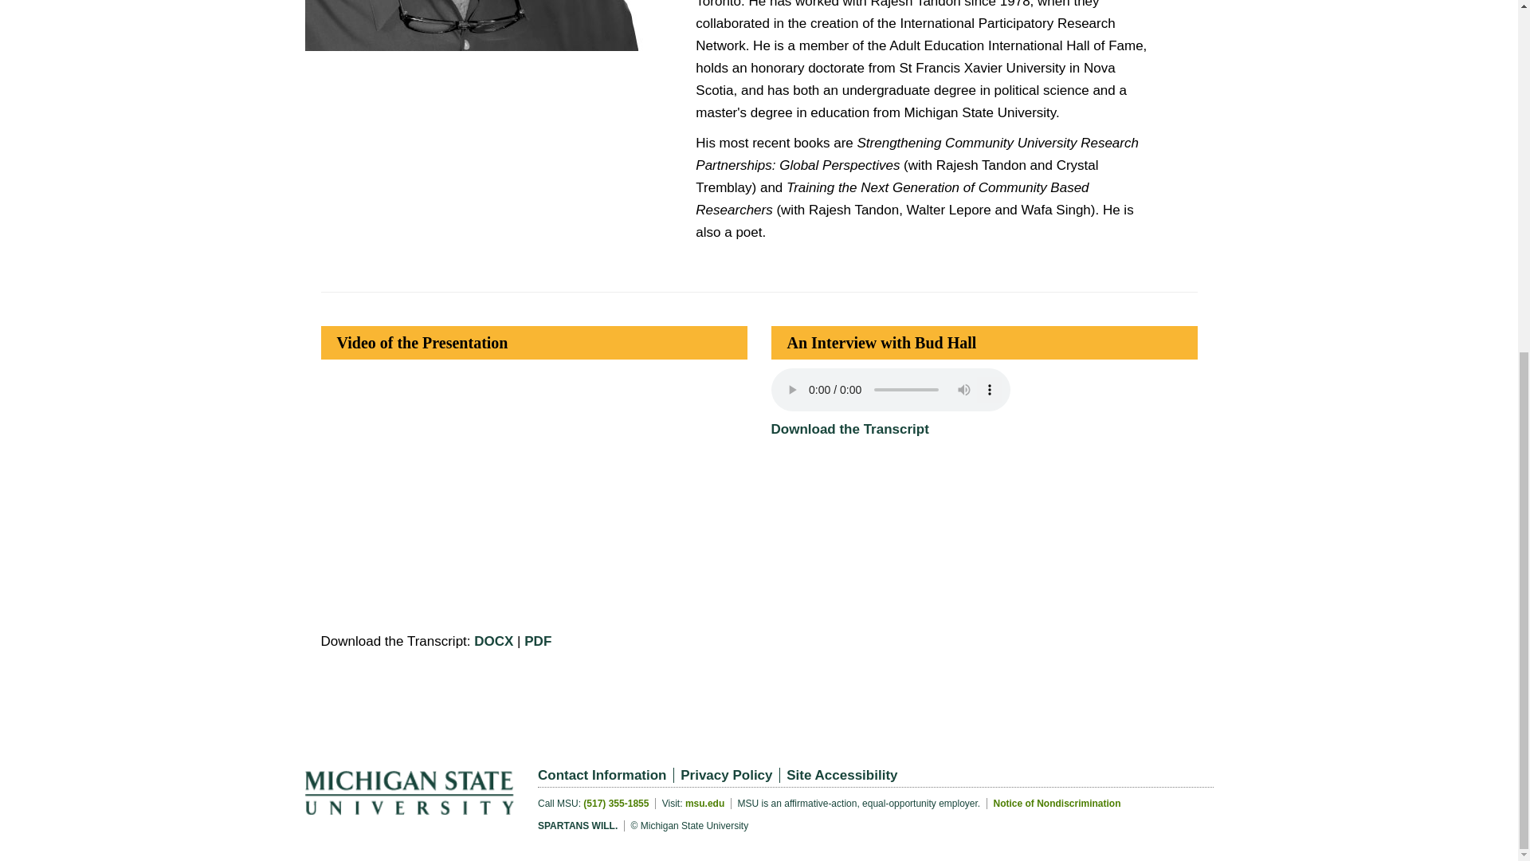  Describe the element at coordinates (845, 775) in the screenshot. I see `Site Accessibility` at that location.